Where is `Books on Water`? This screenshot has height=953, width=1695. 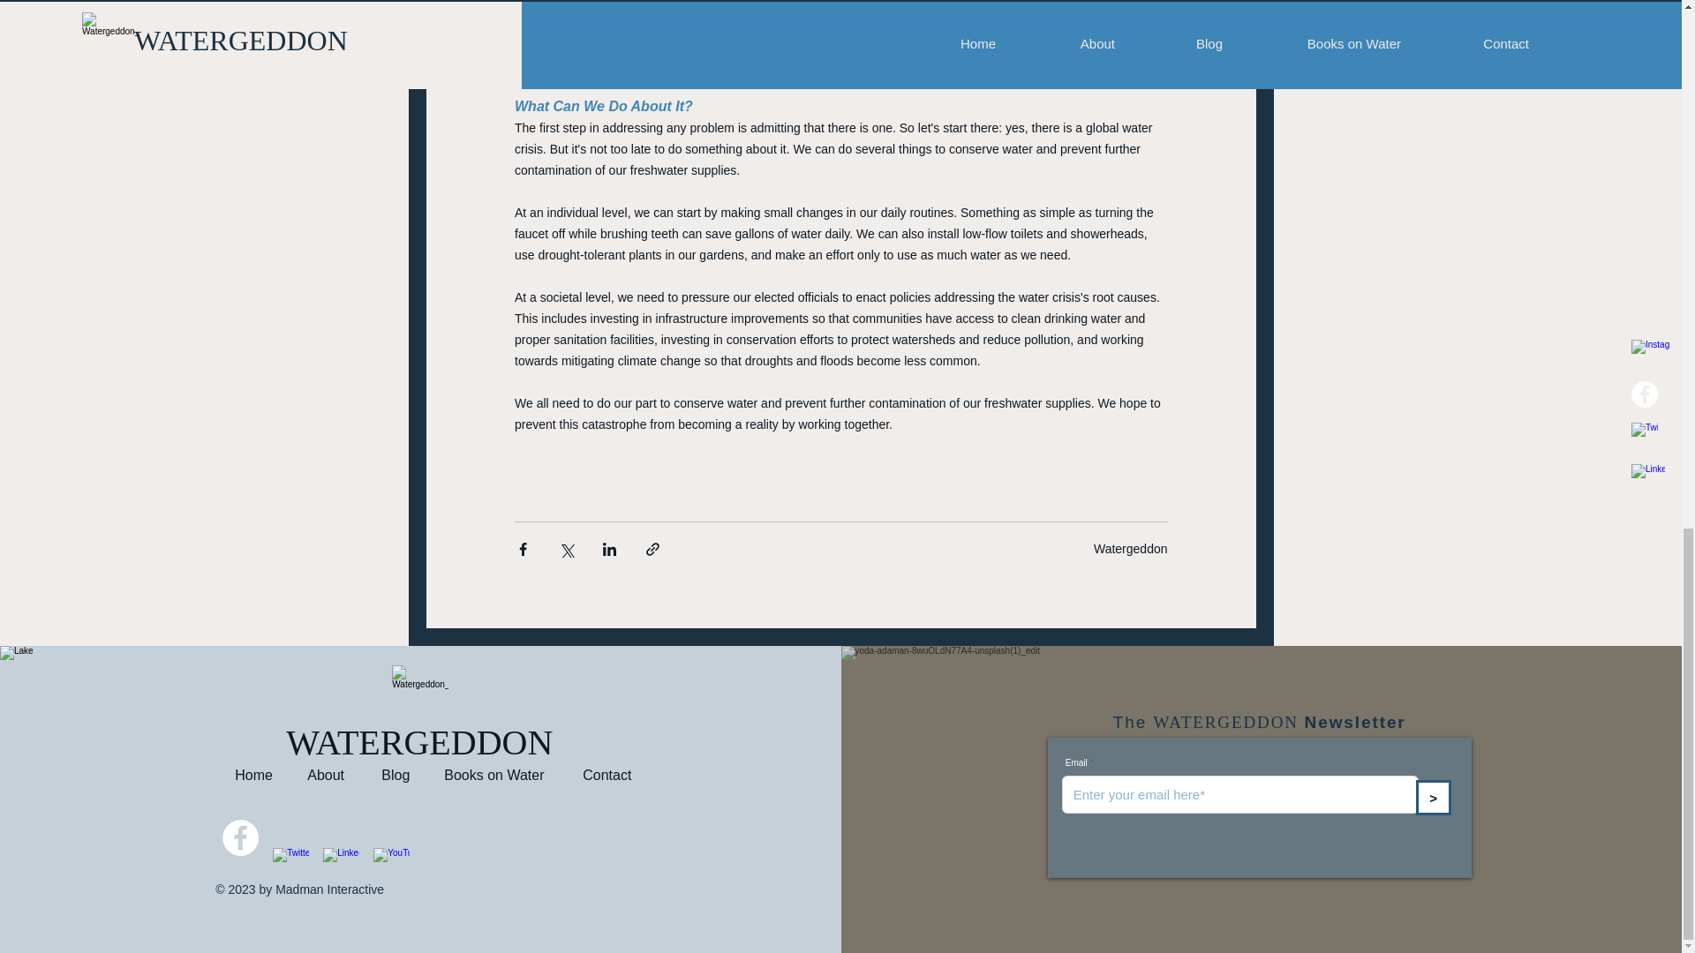 Books on Water is located at coordinates (500, 775).